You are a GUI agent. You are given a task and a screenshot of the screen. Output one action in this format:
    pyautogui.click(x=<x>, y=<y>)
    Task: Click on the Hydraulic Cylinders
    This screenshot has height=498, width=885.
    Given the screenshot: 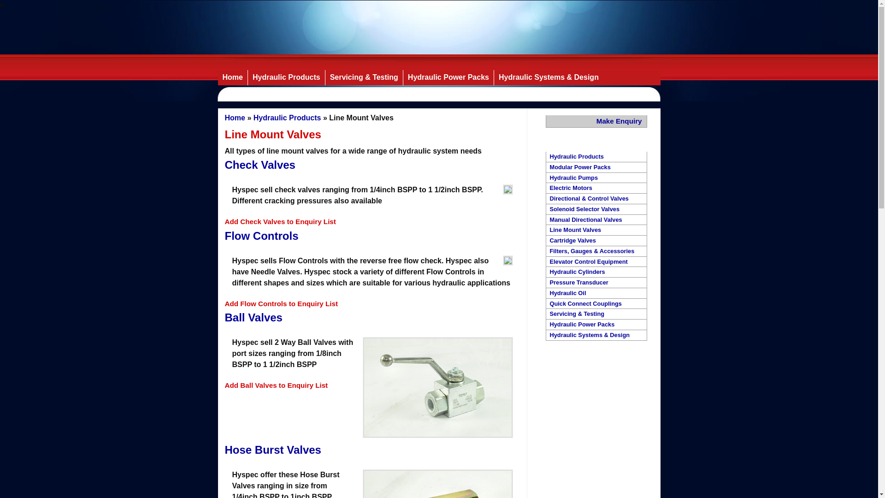 What is the action you would take?
    pyautogui.click(x=596, y=272)
    